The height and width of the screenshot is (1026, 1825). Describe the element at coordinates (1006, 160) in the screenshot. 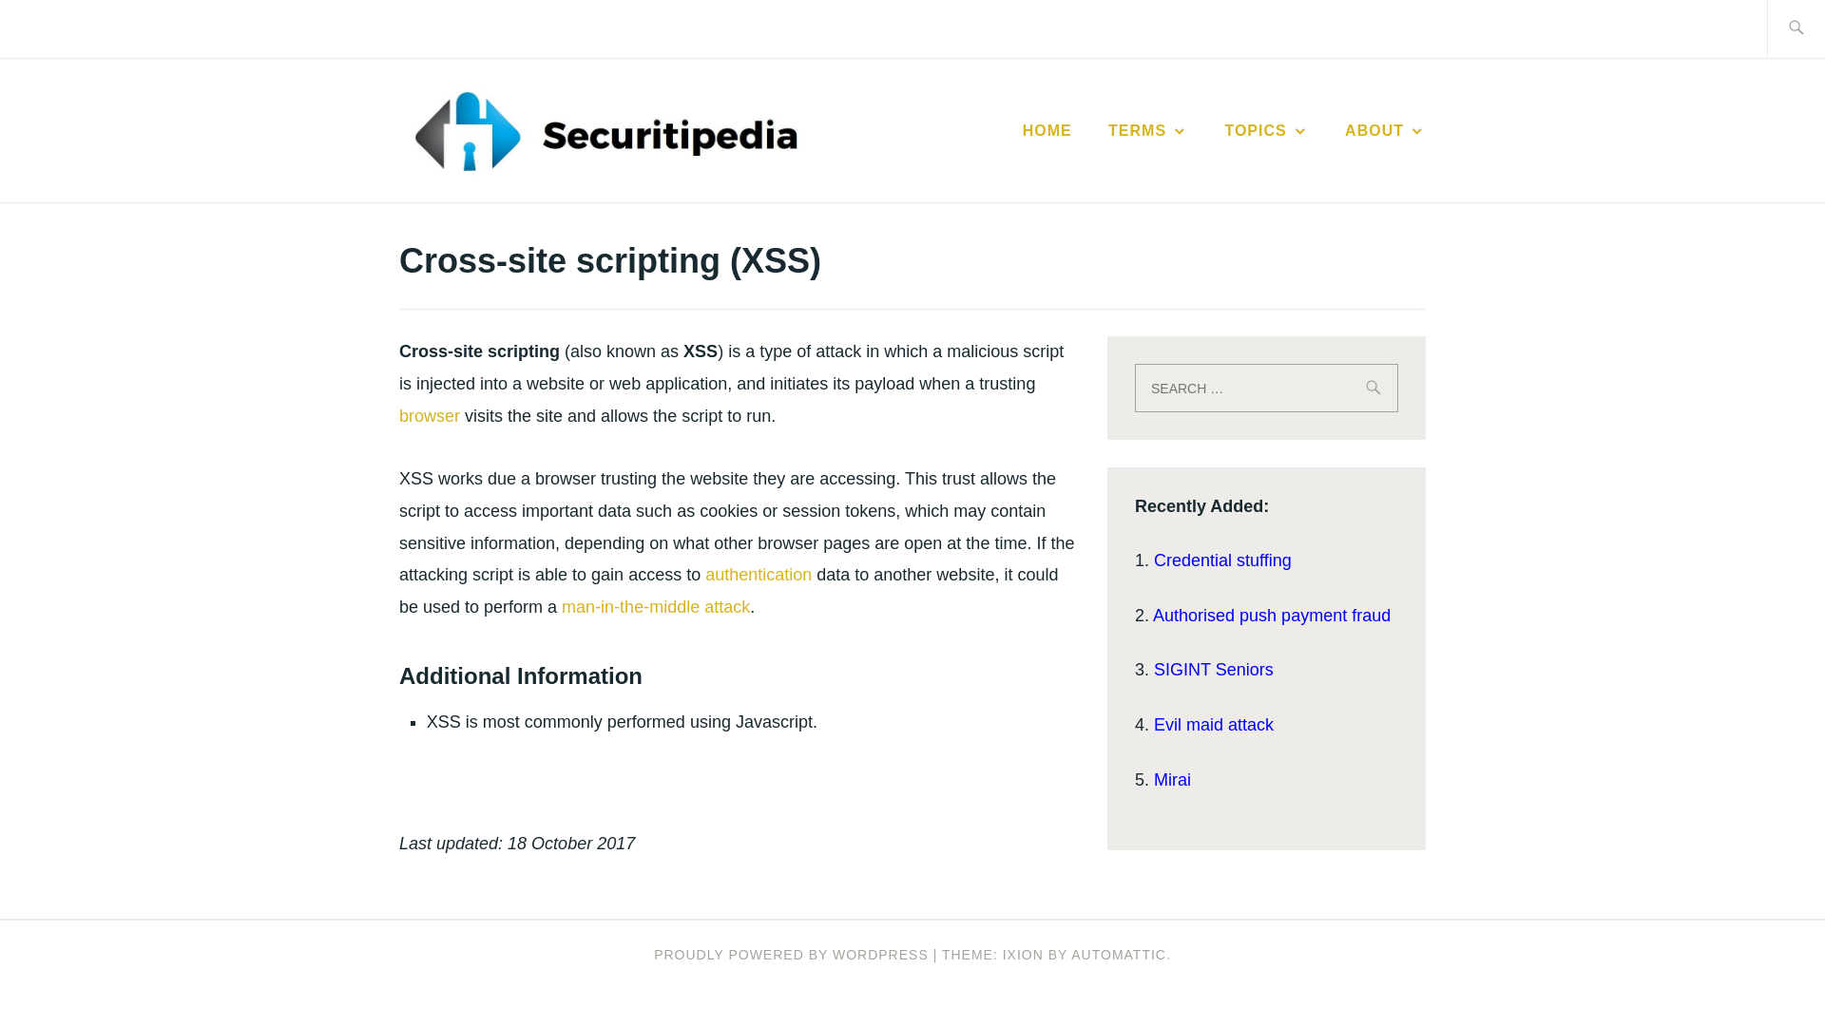

I see `SECURITIPEDIA` at that location.